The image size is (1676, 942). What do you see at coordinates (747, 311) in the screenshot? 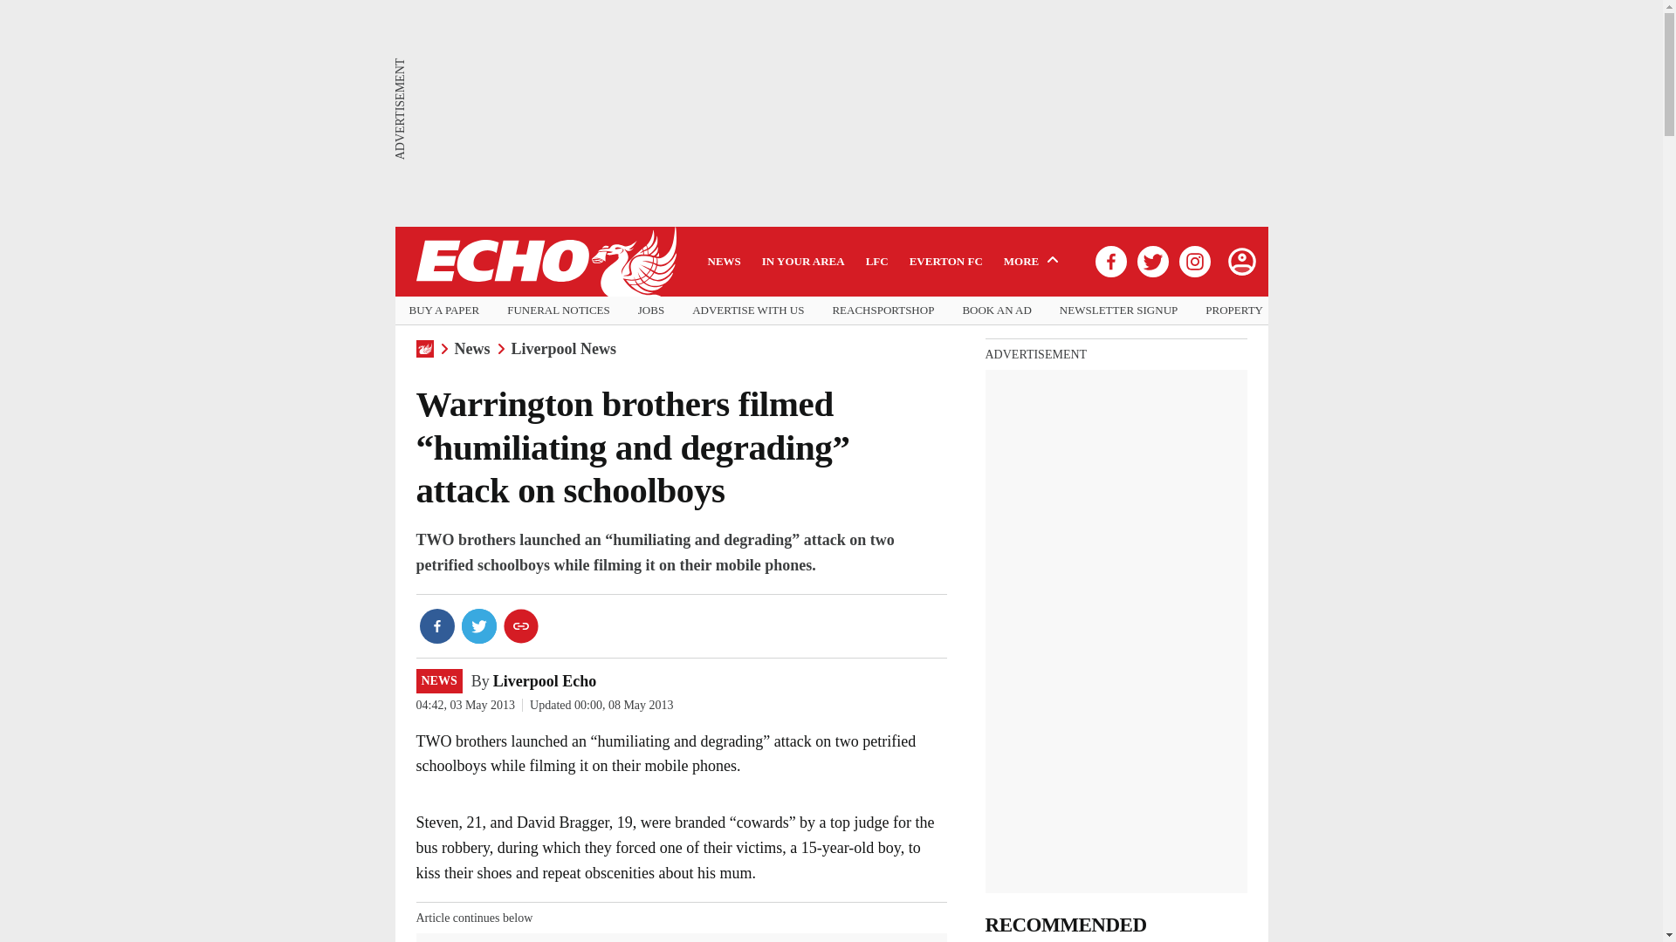
I see `ADVERTISE WITH US` at bounding box center [747, 311].